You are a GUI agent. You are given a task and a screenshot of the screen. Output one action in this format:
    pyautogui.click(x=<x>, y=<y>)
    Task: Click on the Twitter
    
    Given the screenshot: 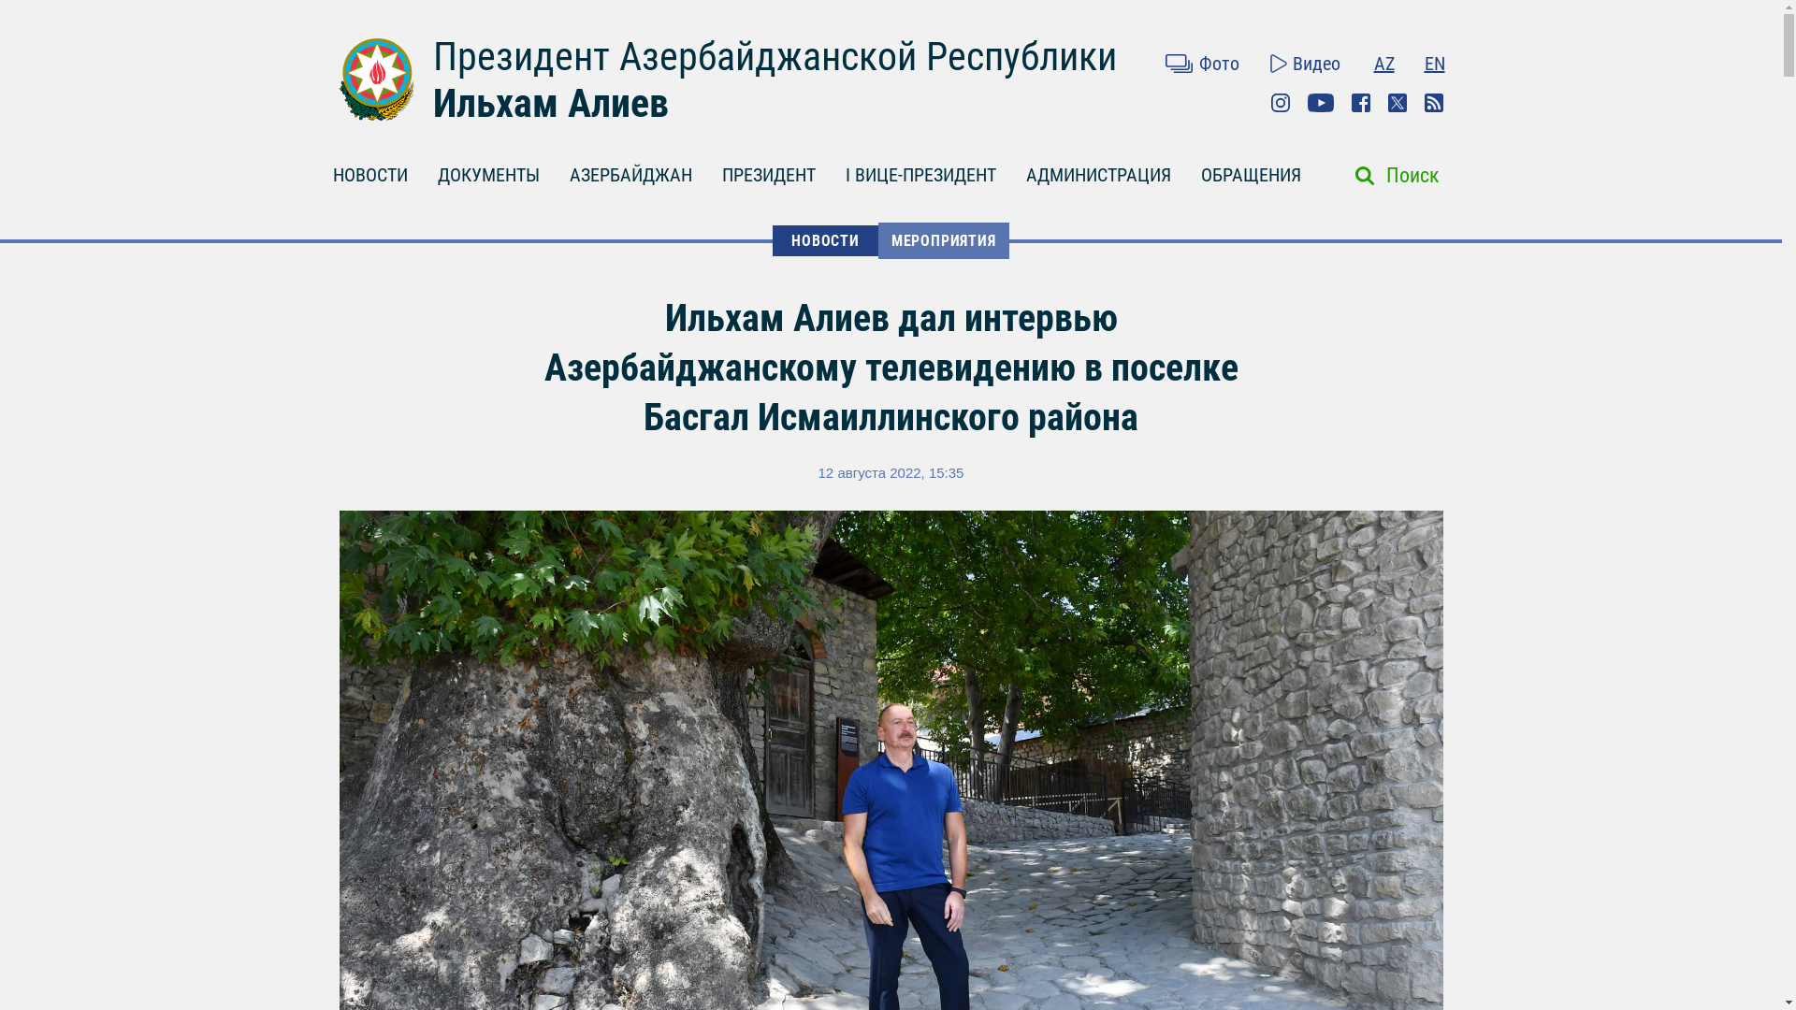 What is the action you would take?
    pyautogui.click(x=1398, y=103)
    